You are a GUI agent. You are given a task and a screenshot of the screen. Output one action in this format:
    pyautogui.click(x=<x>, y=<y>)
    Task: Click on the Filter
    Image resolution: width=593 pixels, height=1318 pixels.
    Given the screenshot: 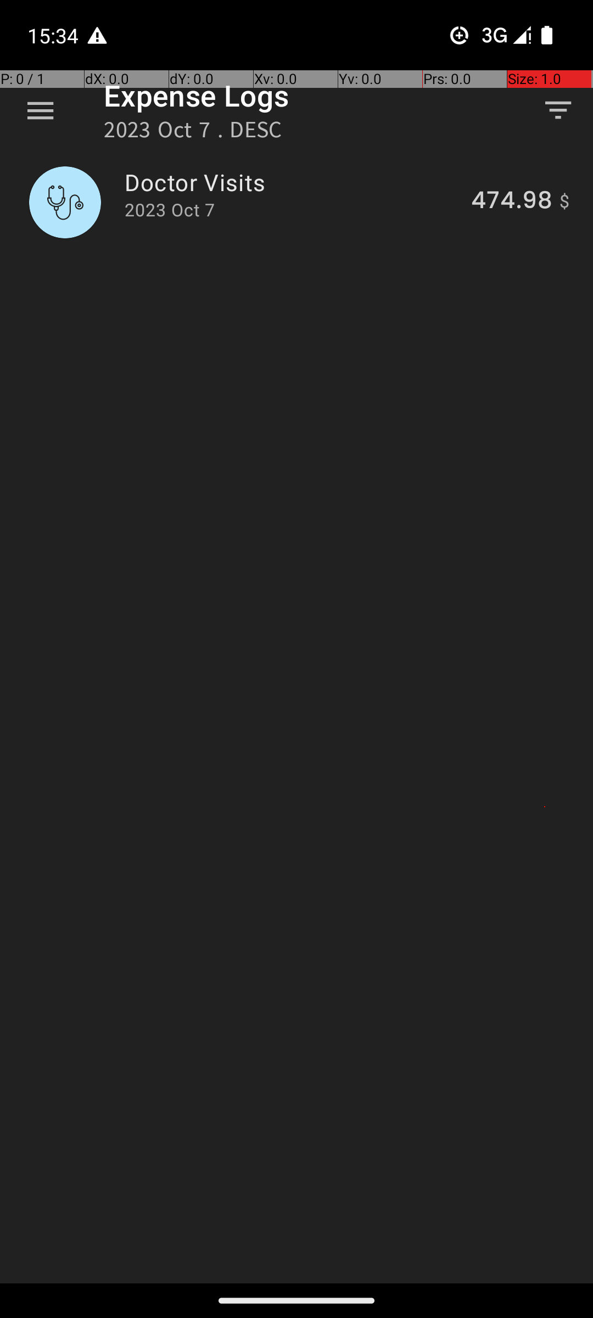 What is the action you would take?
    pyautogui.click(x=558, y=110)
    